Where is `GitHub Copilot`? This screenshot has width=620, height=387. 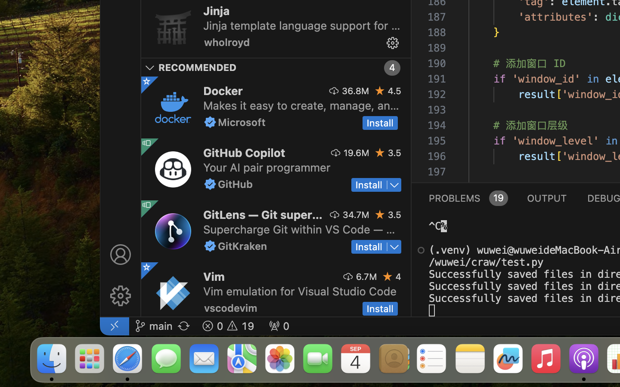 GitHub Copilot is located at coordinates (245, 153).